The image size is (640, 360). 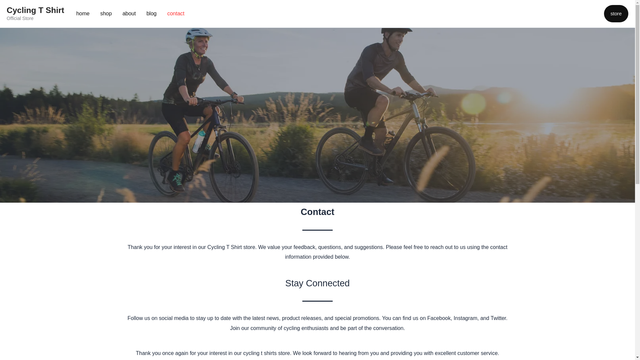 What do you see at coordinates (35, 10) in the screenshot?
I see `Cycling T Shirt` at bounding box center [35, 10].